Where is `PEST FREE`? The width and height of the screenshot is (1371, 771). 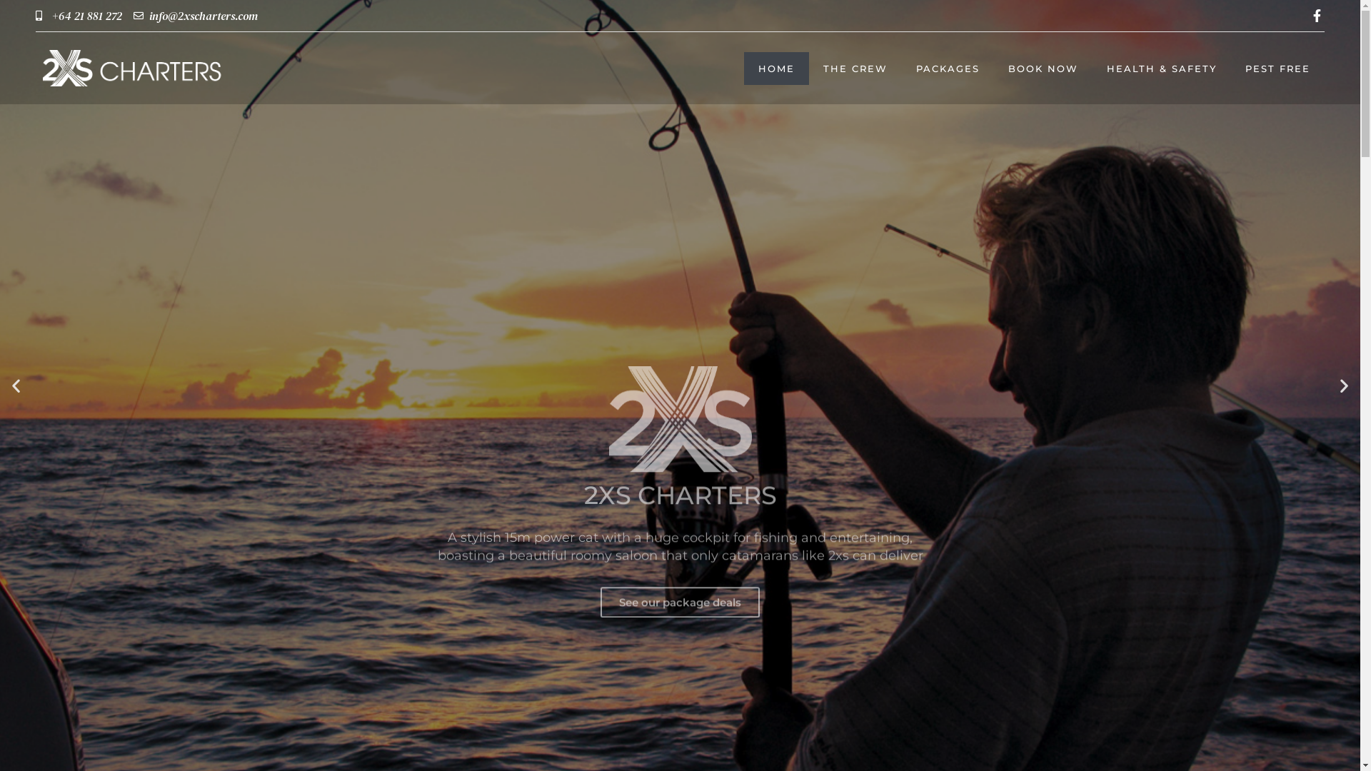
PEST FREE is located at coordinates (1278, 69).